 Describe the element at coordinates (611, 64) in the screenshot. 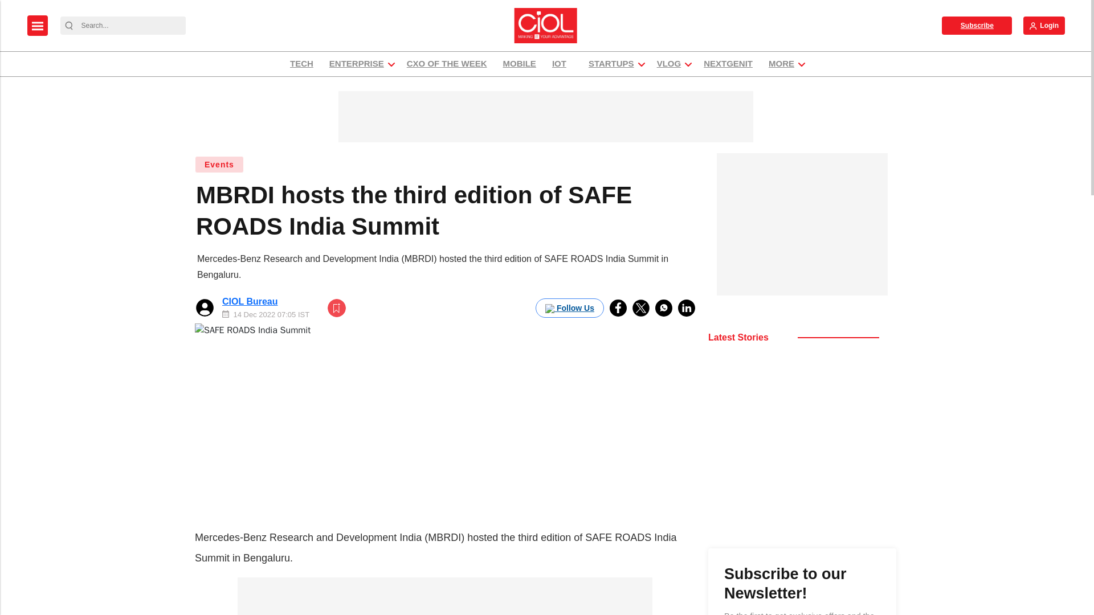

I see `STARTUPS` at that location.